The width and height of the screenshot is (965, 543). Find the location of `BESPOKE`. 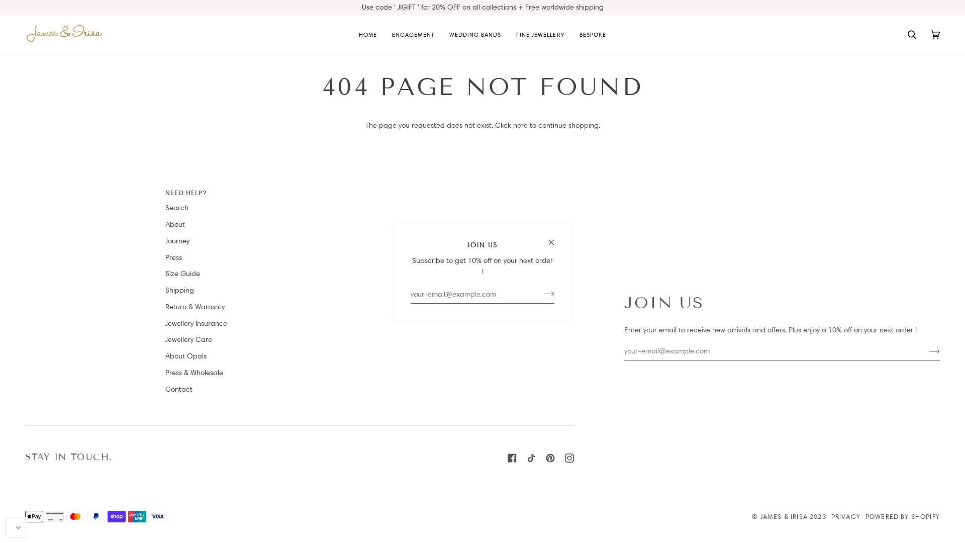

BESPOKE is located at coordinates (593, 35).